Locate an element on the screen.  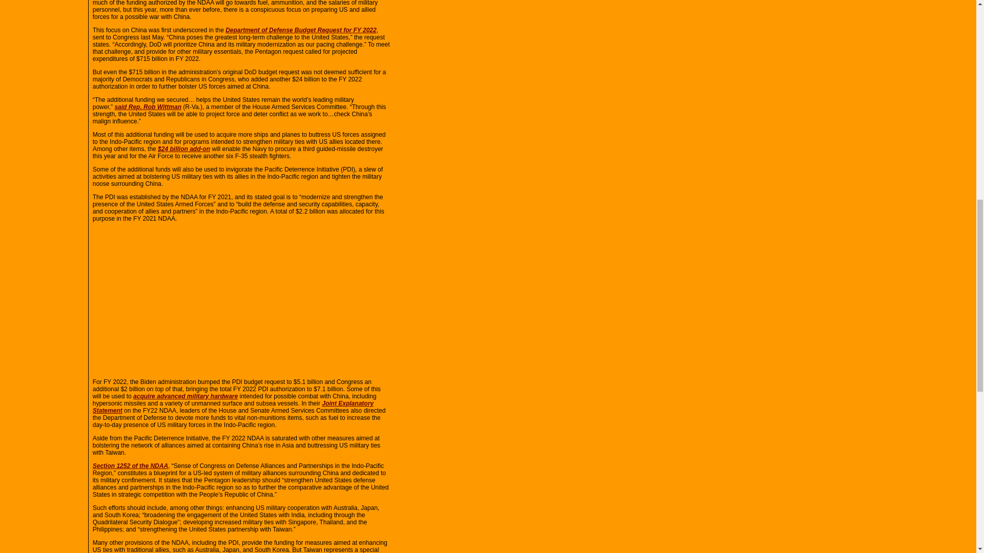
Department of Defense Budget Request for FY 2022 is located at coordinates (301, 30).